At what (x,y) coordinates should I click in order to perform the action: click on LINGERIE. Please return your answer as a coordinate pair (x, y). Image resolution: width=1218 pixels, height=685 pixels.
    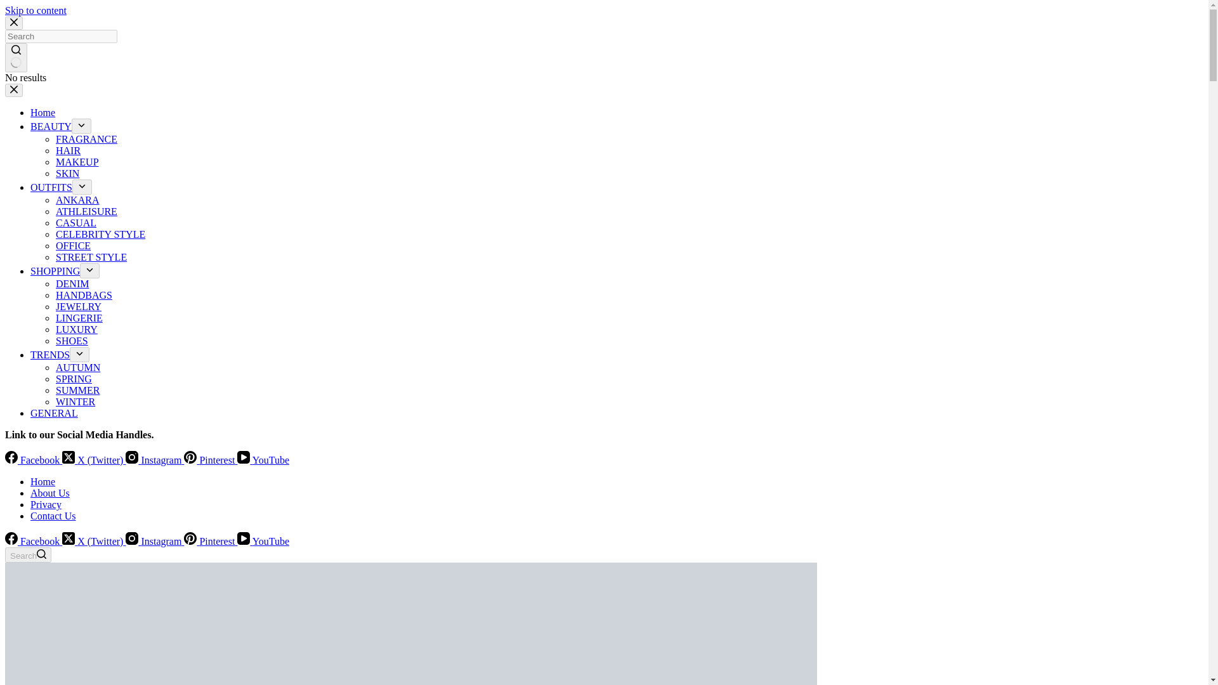
    Looking at the image, I should click on (79, 317).